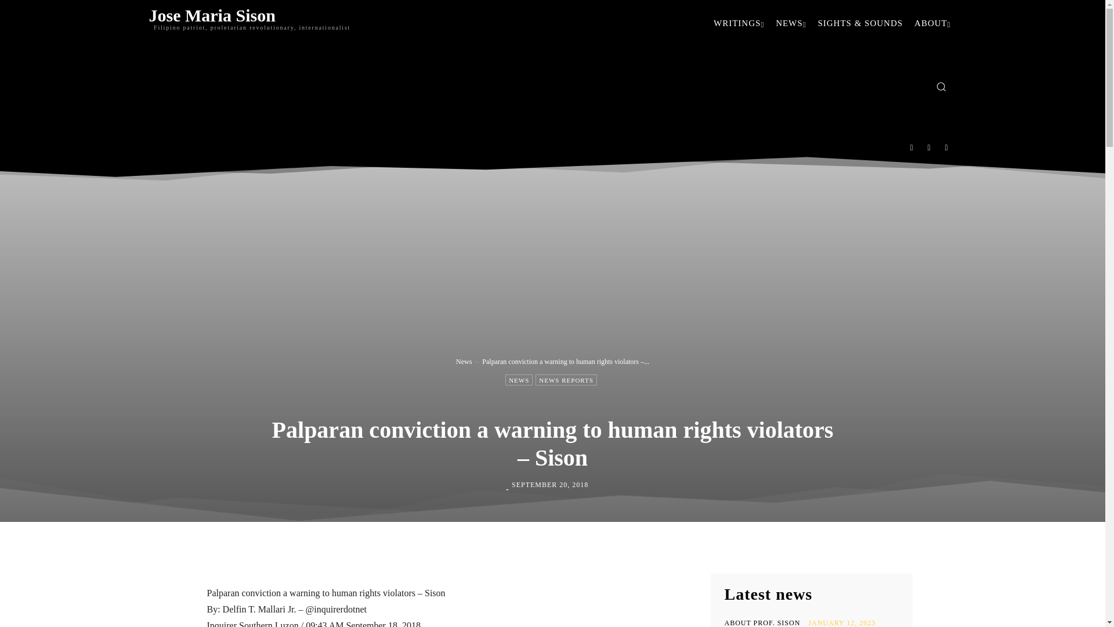  I want to click on View all posts in News, so click(463, 361).